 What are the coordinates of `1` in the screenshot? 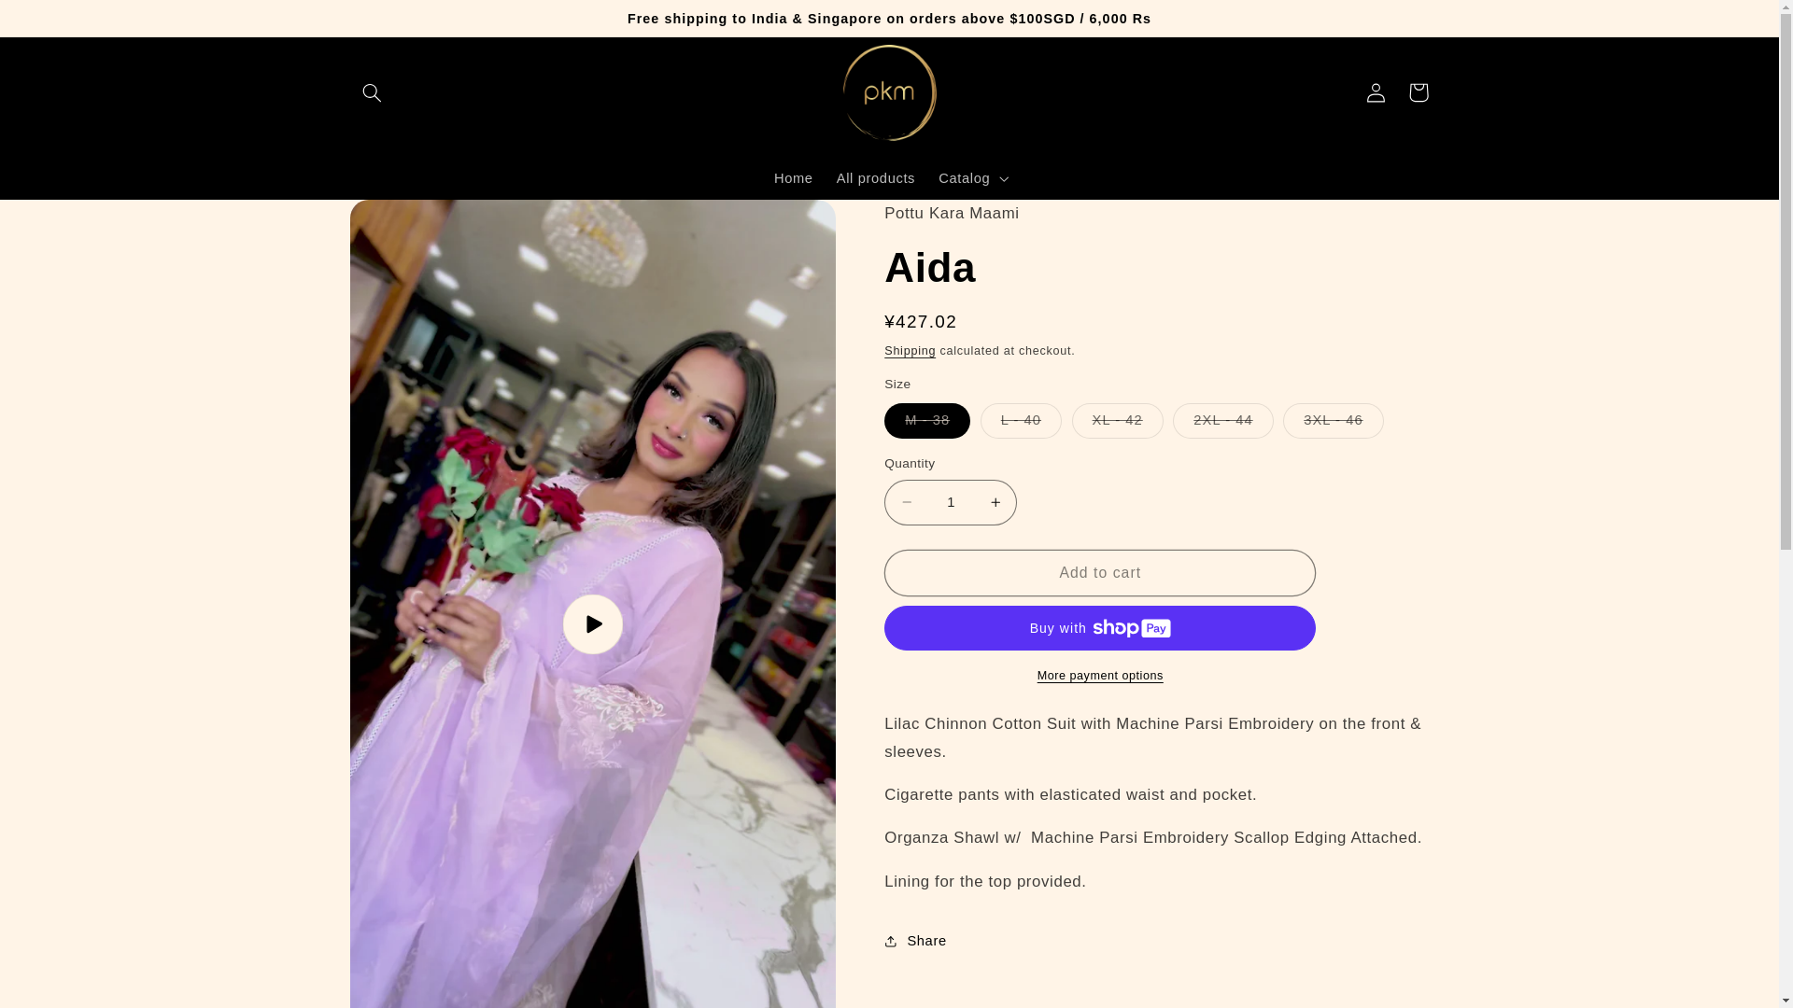 It's located at (950, 502).